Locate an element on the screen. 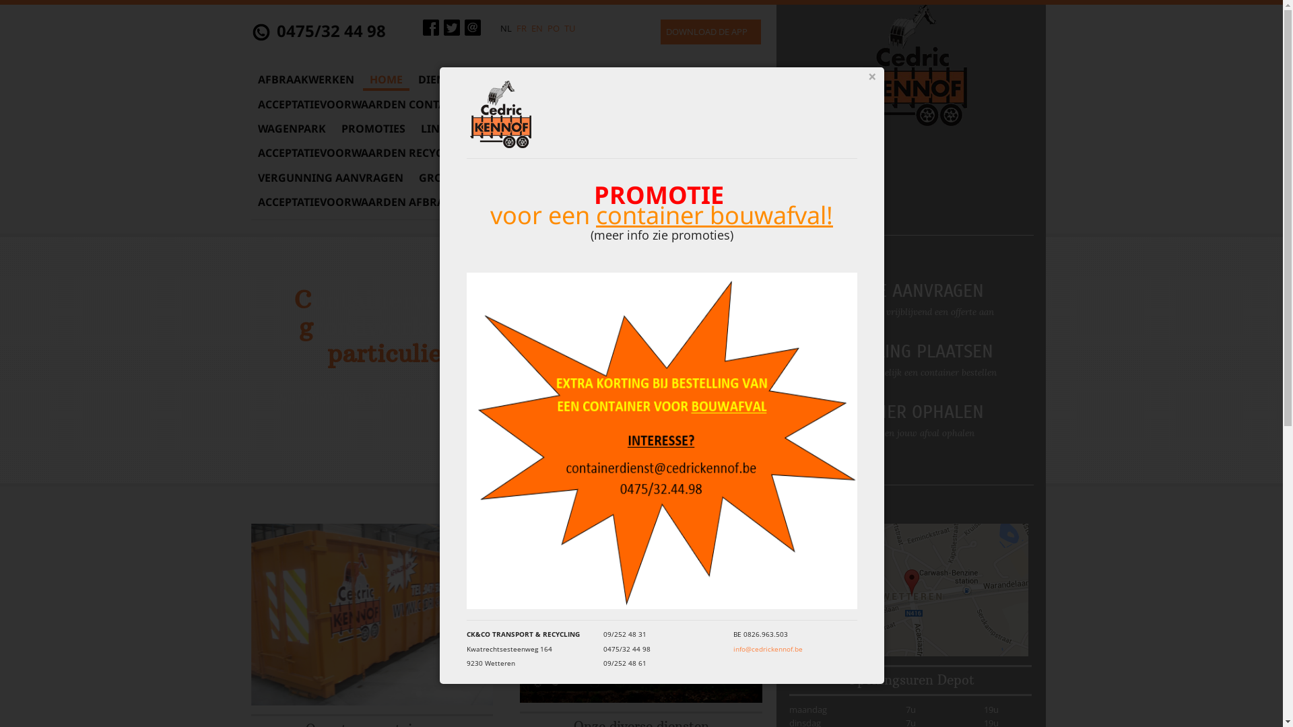 This screenshot has width=1293, height=727. HOME is located at coordinates (385, 79).